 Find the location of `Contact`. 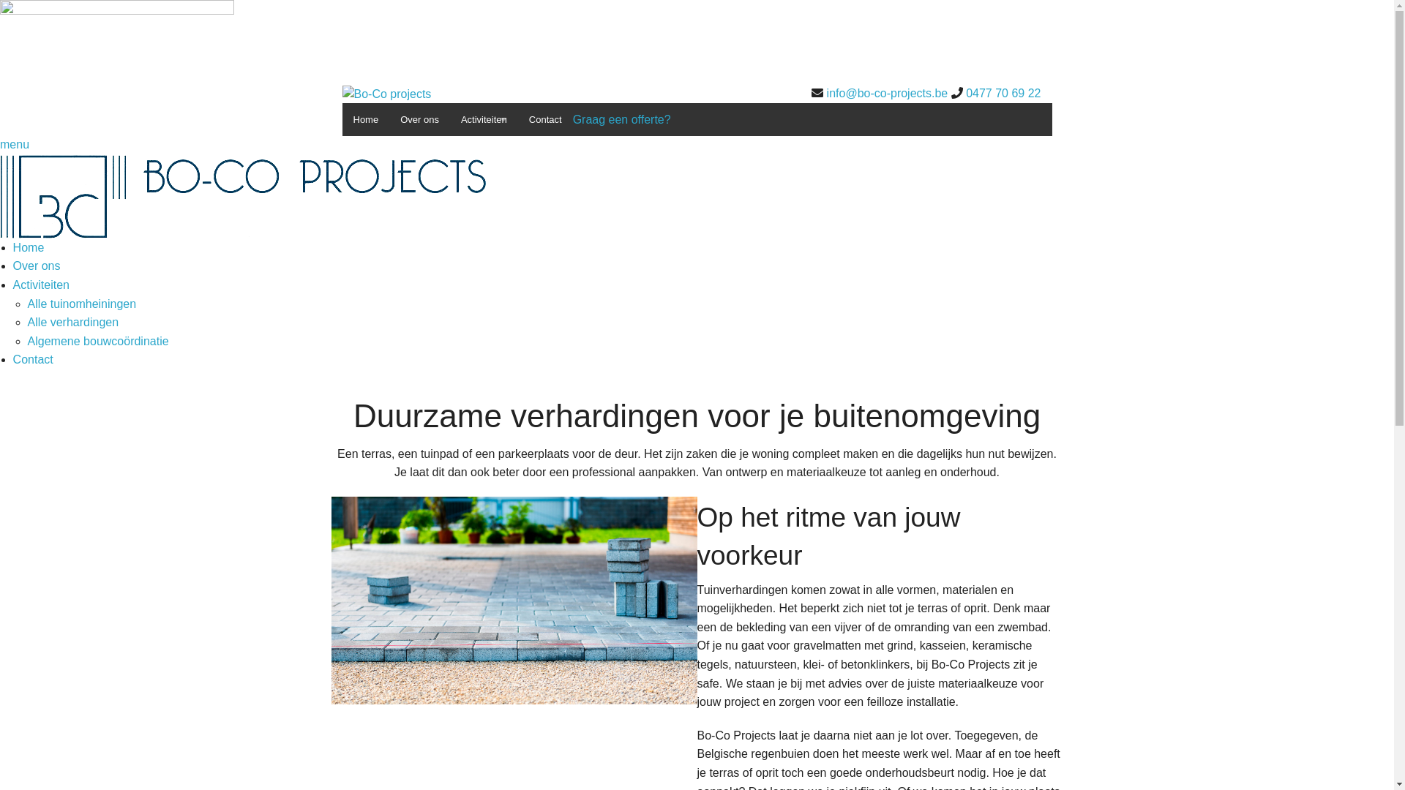

Contact is located at coordinates (34, 360).